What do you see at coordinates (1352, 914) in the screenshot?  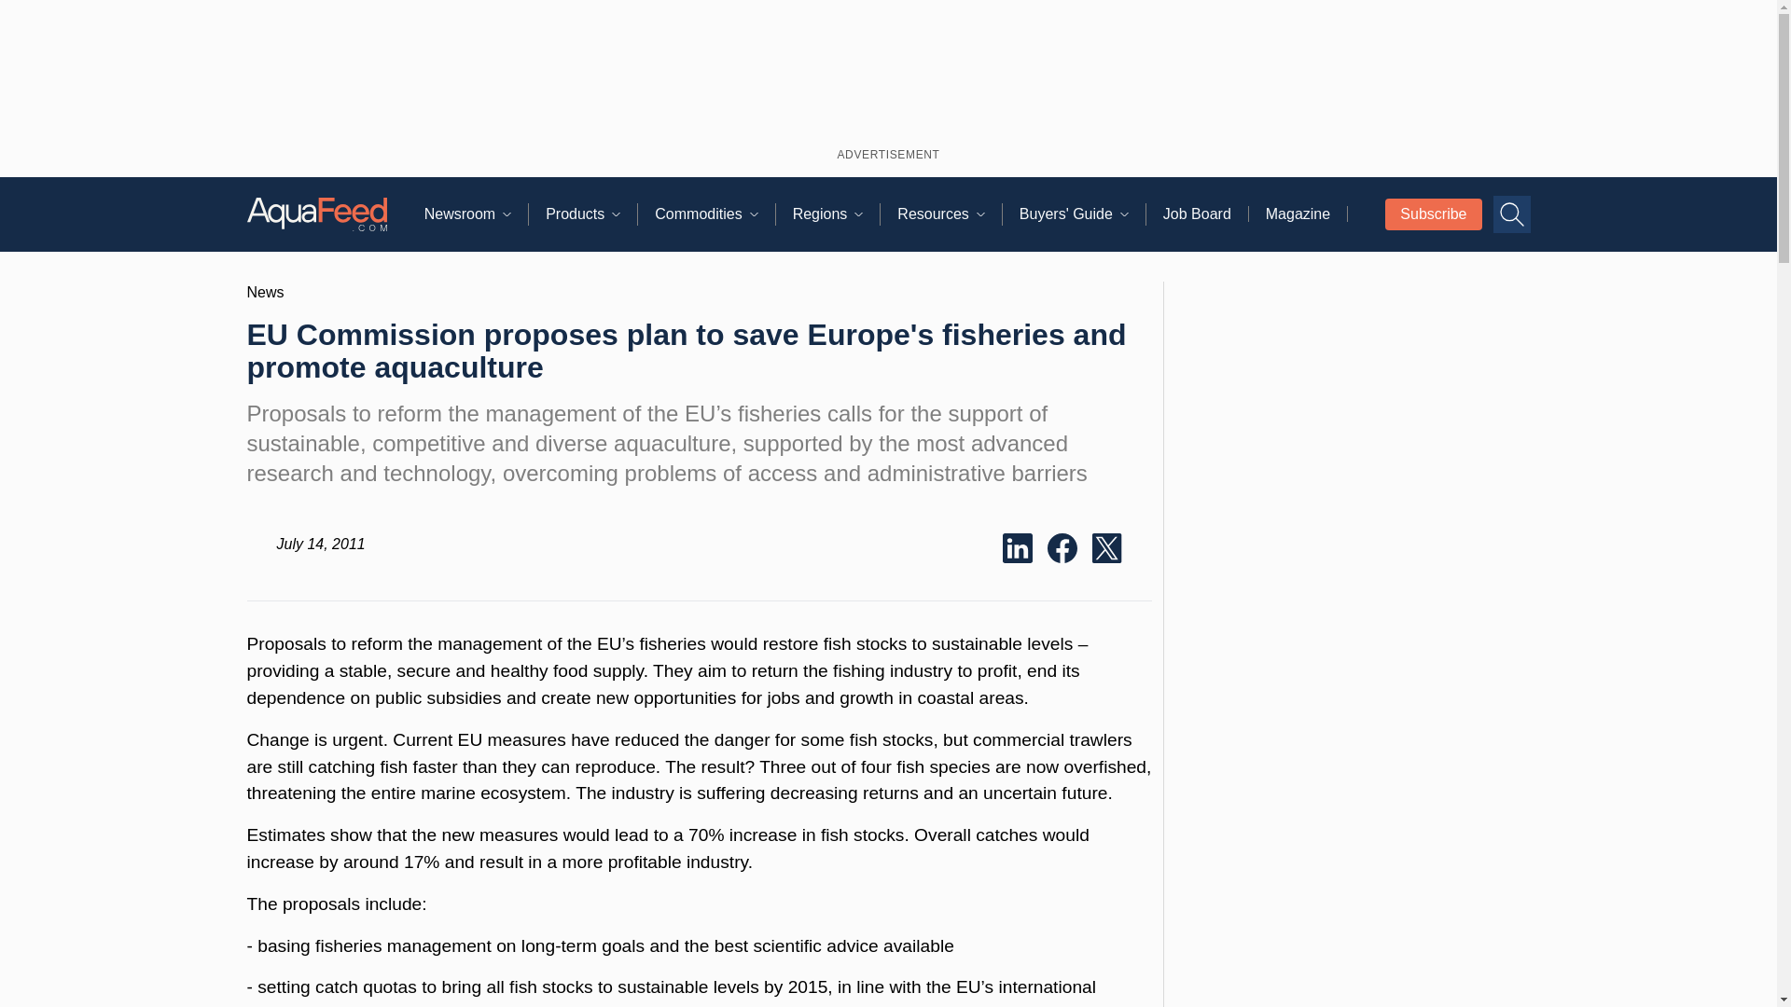 I see `3rd party ad content` at bounding box center [1352, 914].